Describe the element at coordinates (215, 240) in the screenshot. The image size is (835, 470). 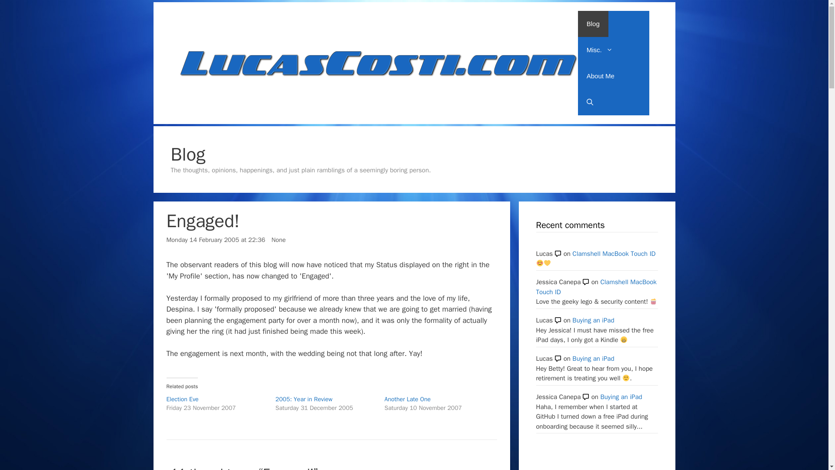
I see `22:36` at that location.